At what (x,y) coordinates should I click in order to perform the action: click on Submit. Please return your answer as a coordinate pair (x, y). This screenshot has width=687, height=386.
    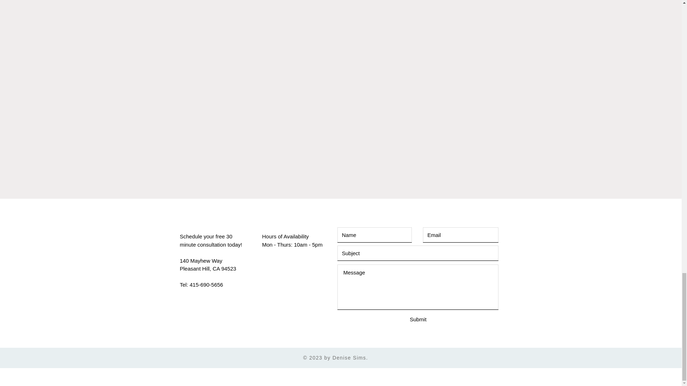
    Looking at the image, I should click on (418, 320).